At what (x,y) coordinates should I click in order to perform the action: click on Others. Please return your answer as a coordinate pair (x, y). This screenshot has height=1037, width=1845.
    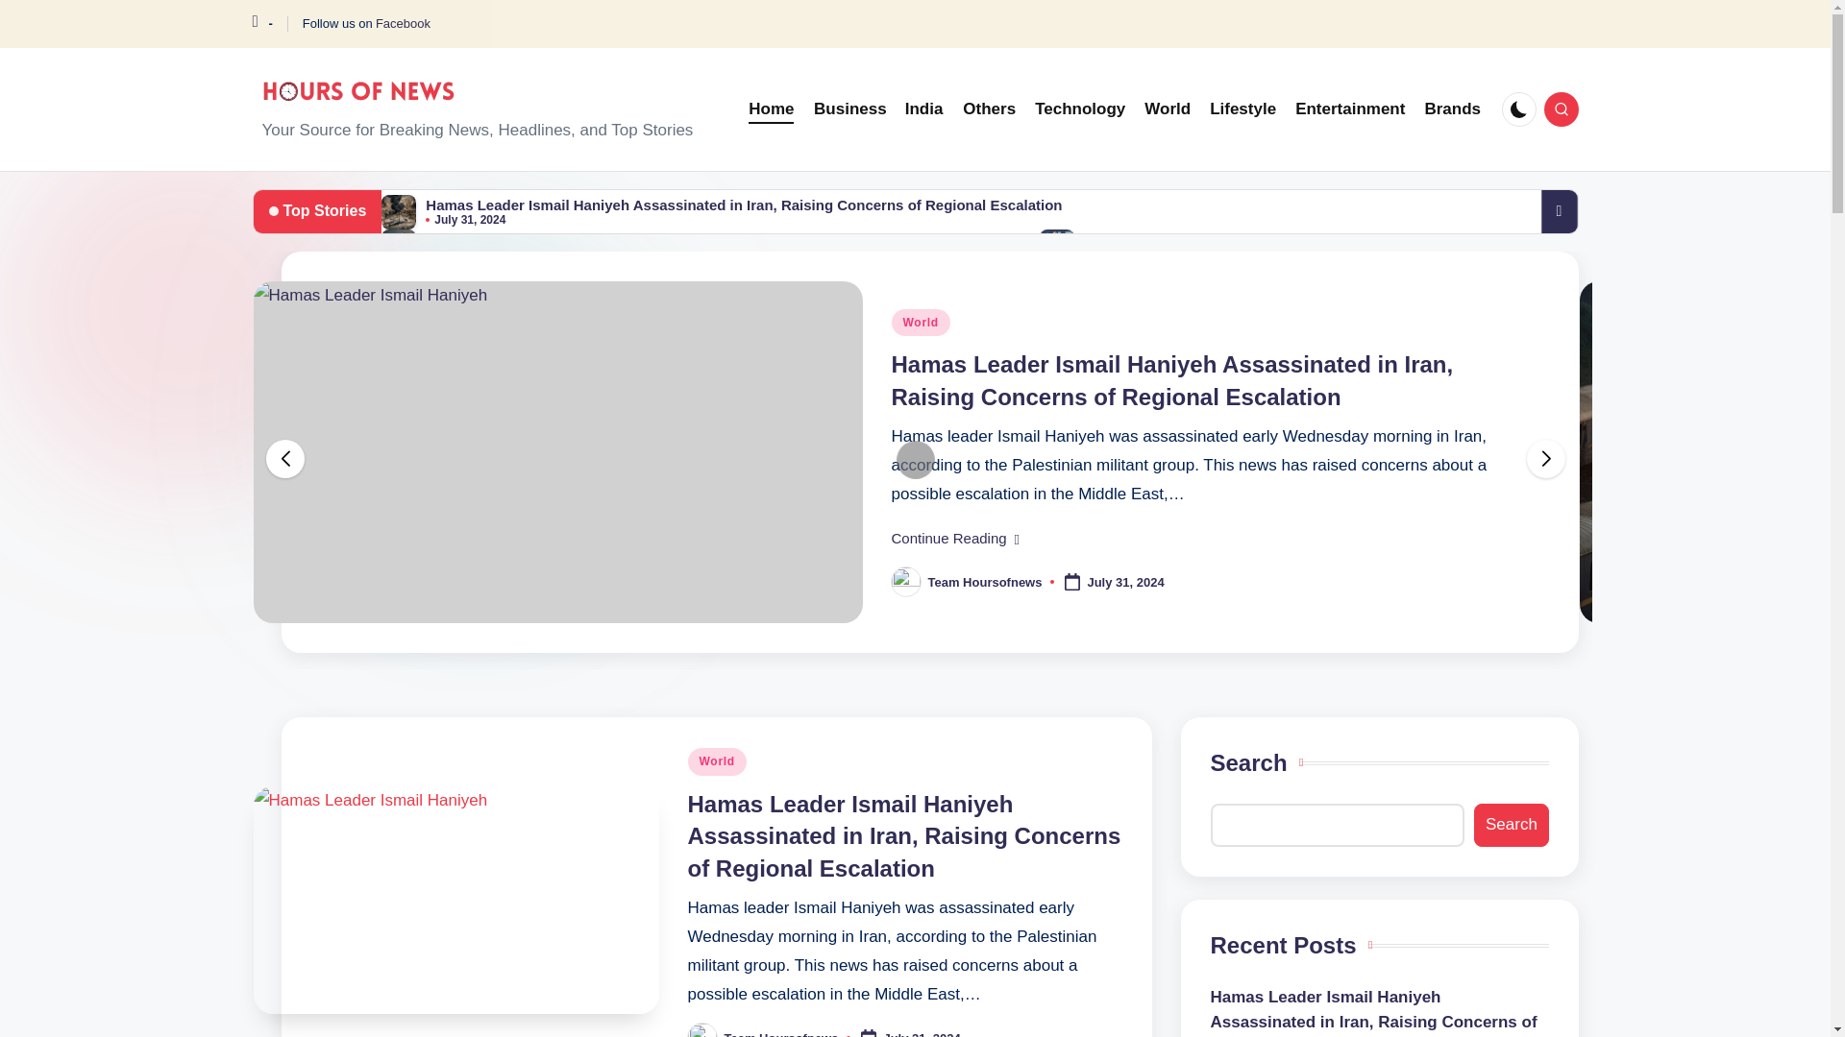
    Looking at the image, I should click on (990, 109).